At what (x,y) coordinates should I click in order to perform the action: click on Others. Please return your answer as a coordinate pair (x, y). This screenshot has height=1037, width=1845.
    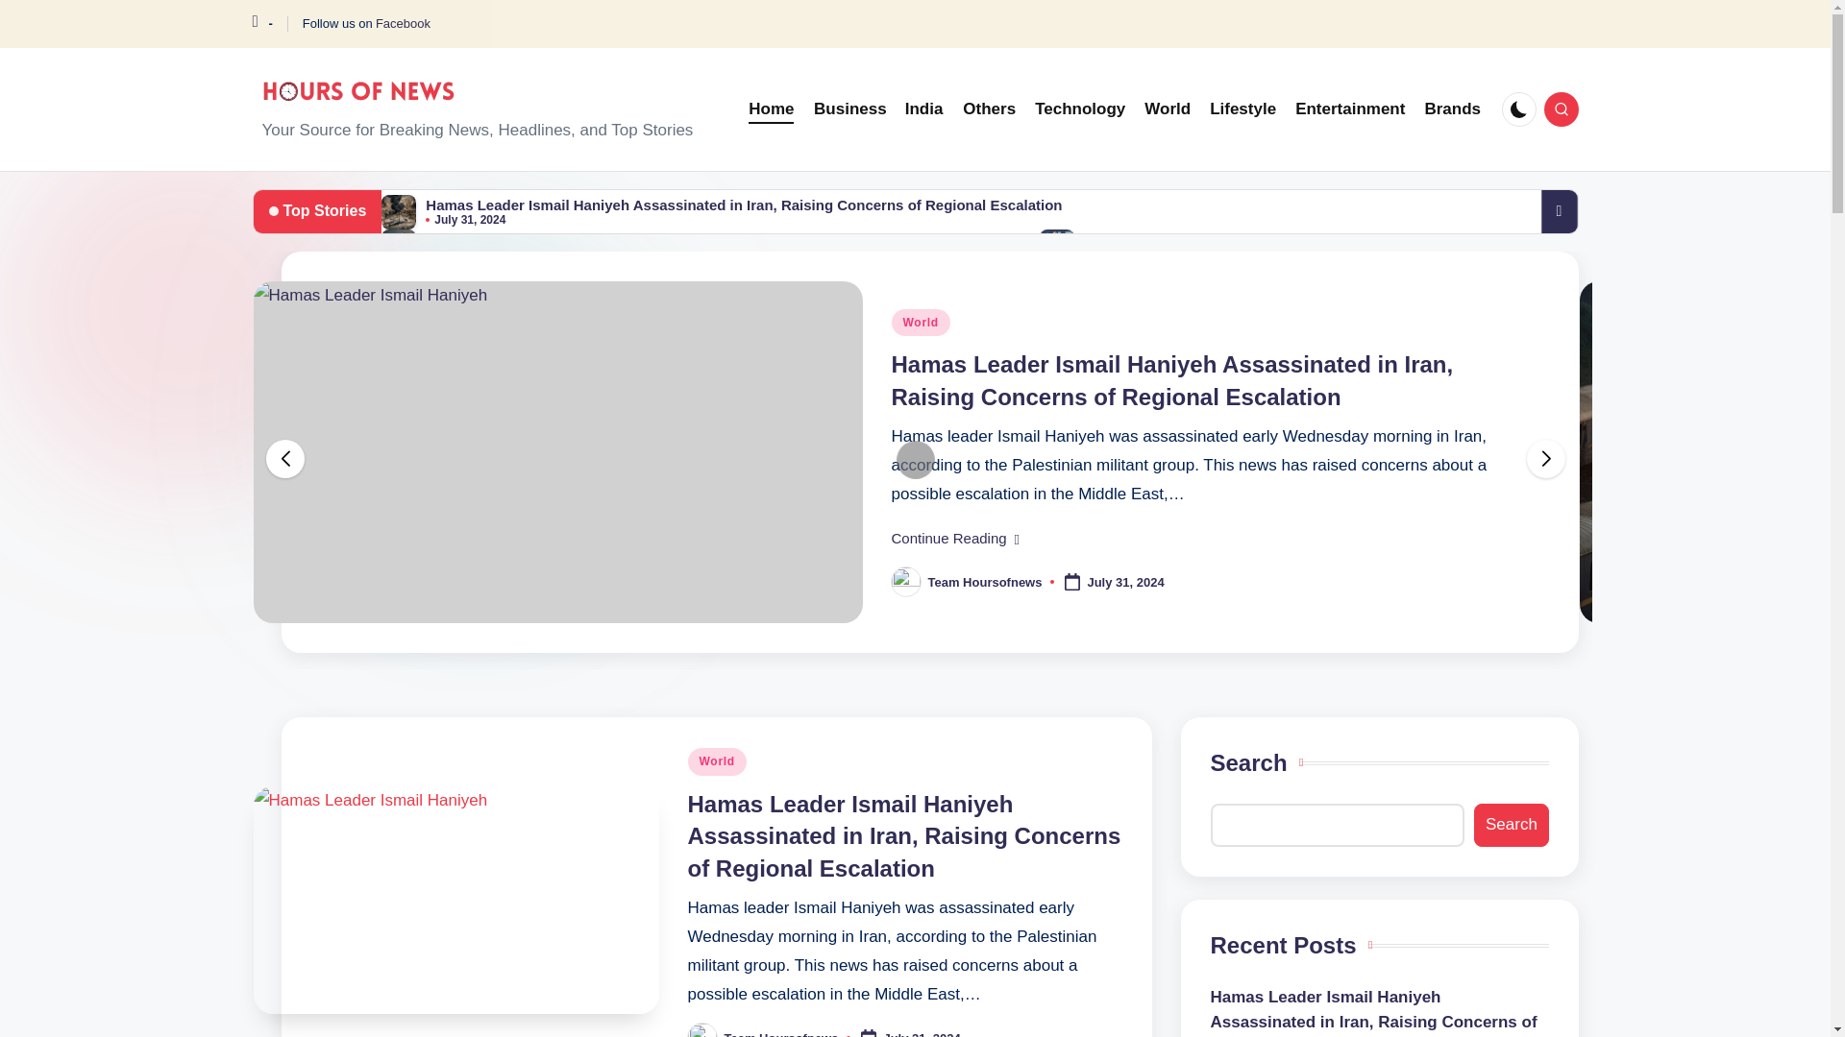
    Looking at the image, I should click on (990, 109).